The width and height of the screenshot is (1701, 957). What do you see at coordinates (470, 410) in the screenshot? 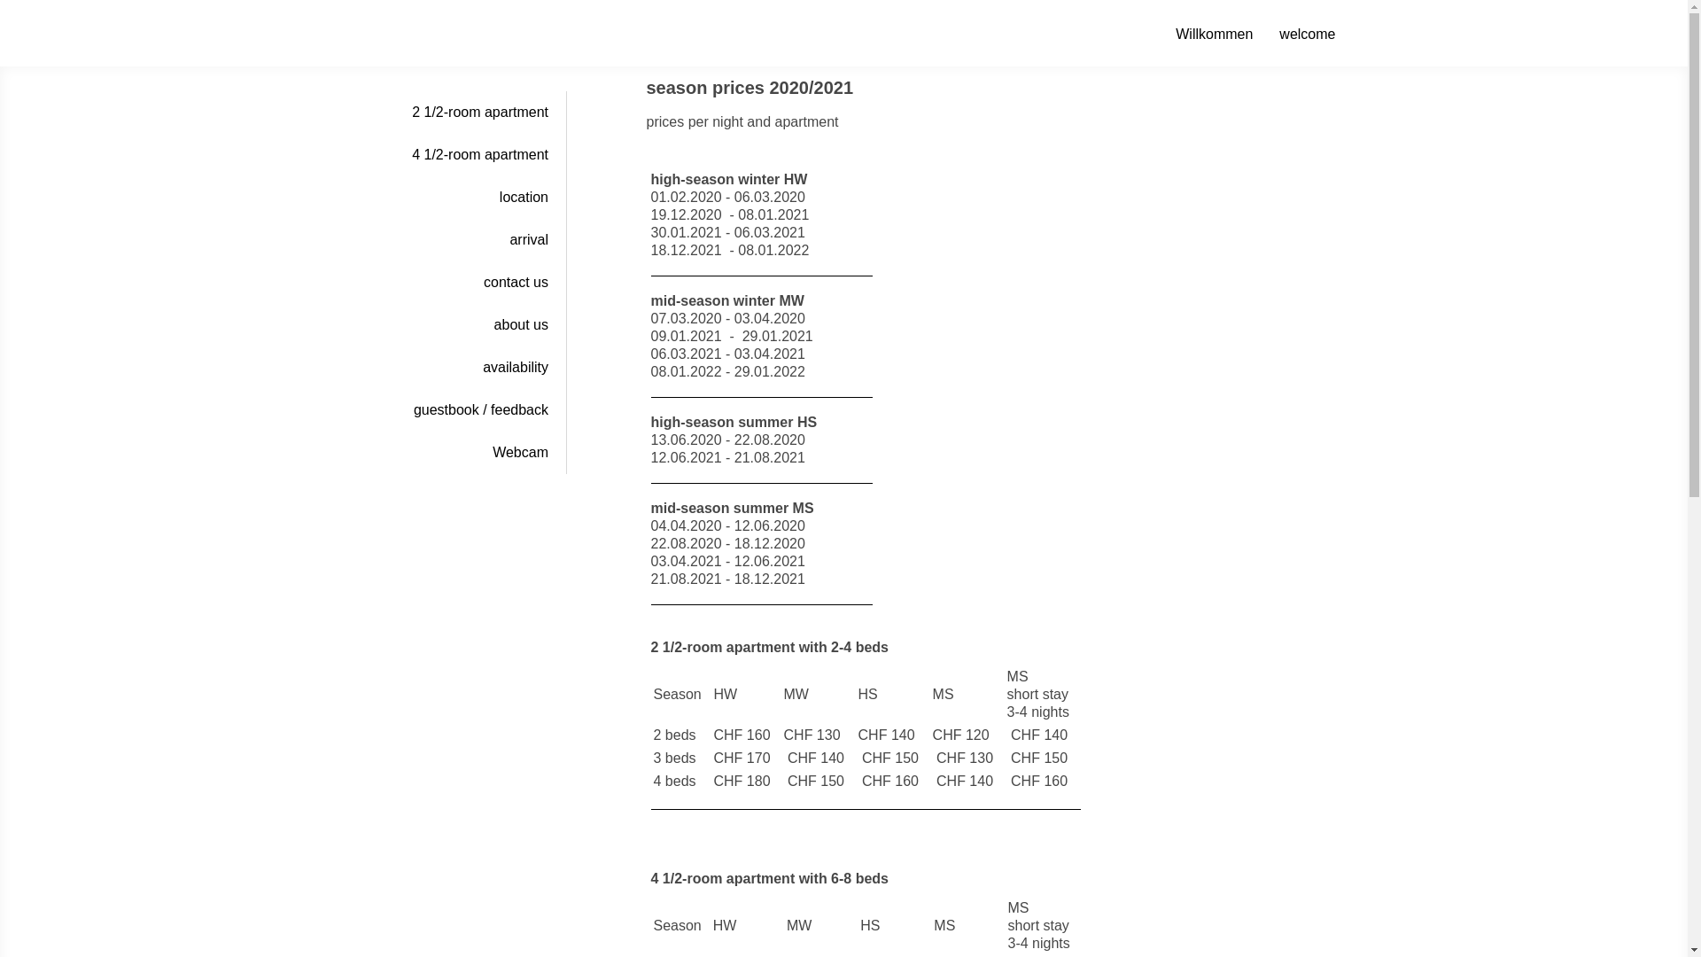
I see `guestbook / feedback` at bounding box center [470, 410].